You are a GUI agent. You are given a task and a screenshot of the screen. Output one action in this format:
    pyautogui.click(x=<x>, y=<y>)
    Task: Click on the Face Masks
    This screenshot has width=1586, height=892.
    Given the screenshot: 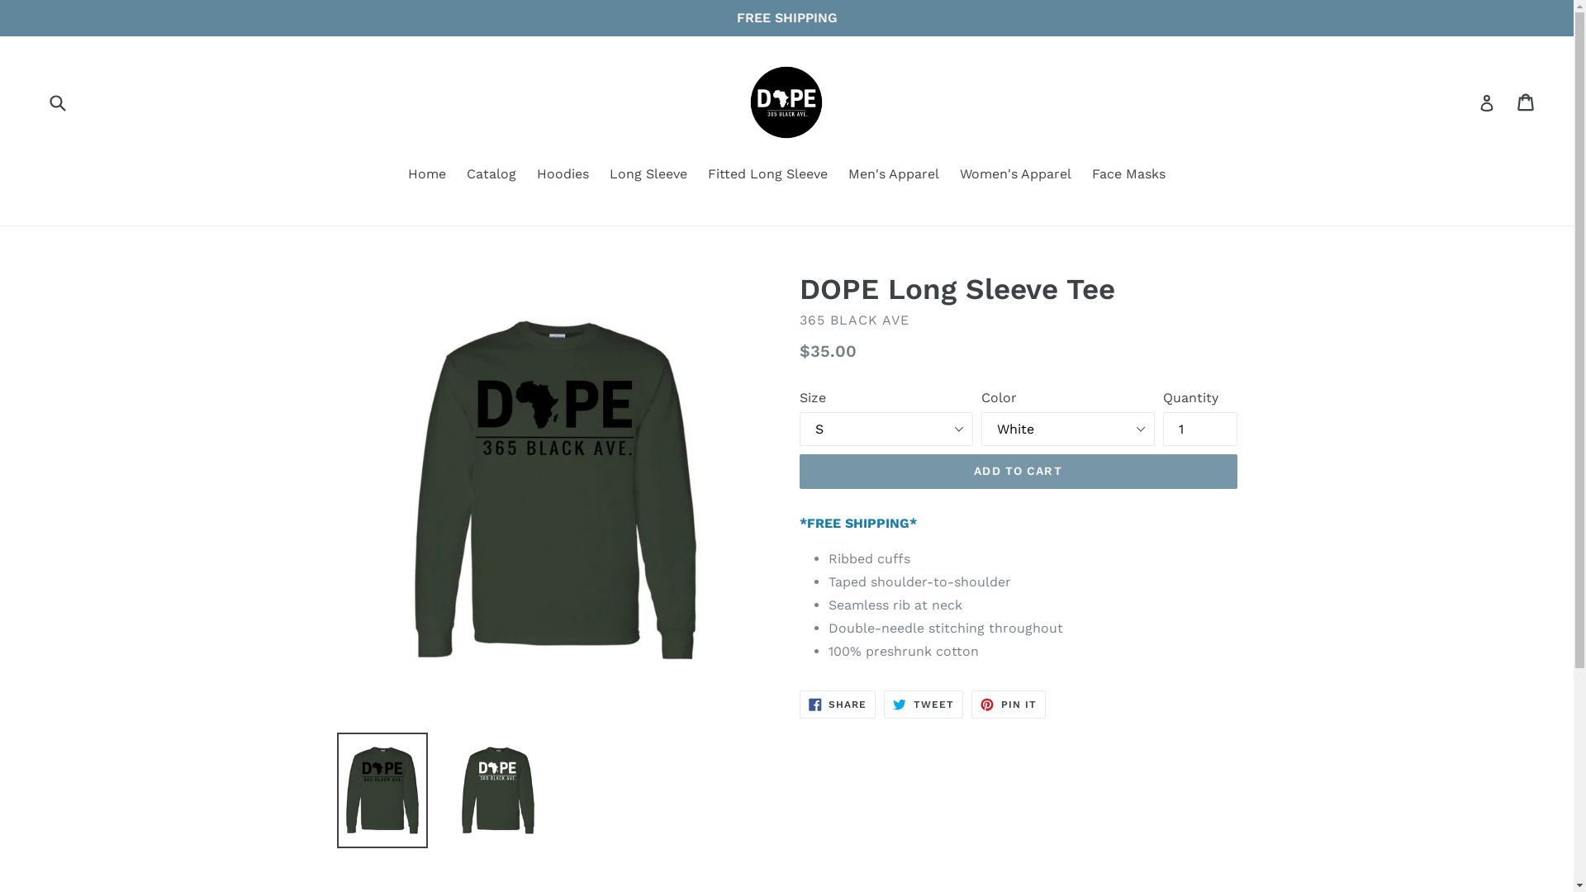 What is the action you would take?
    pyautogui.click(x=1128, y=175)
    